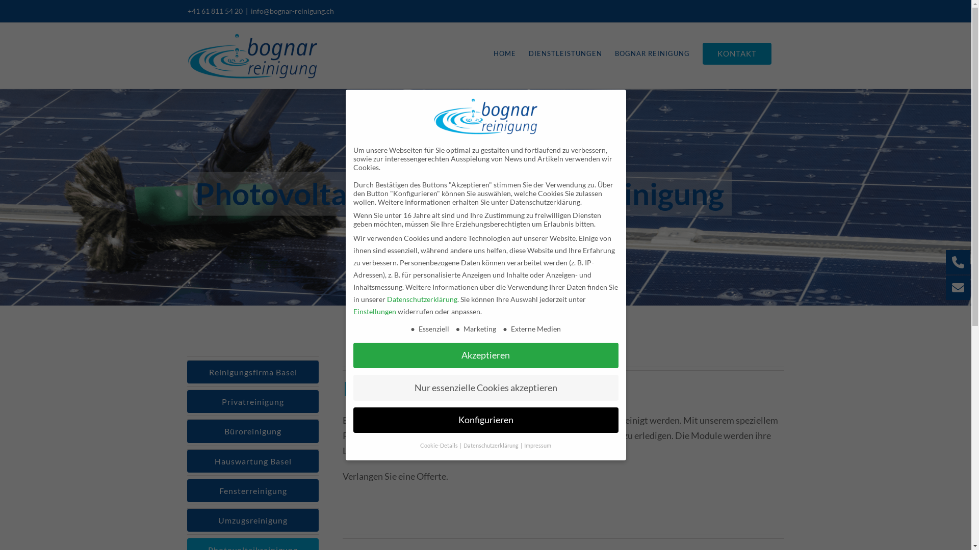 The height and width of the screenshot is (550, 979). What do you see at coordinates (253, 520) in the screenshot?
I see `Umzugsreinigung` at bounding box center [253, 520].